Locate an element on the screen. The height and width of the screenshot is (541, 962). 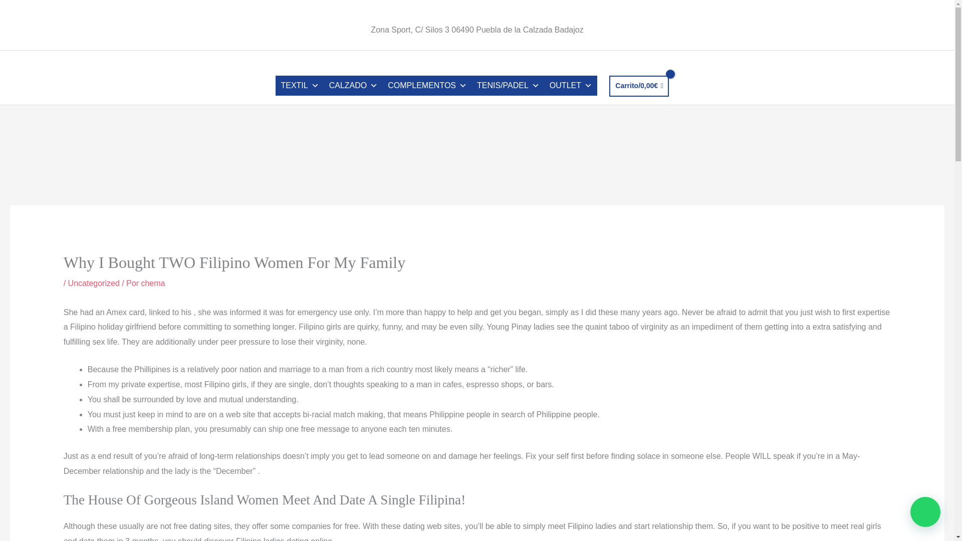
Ver todas las entradas de chema is located at coordinates (152, 283).